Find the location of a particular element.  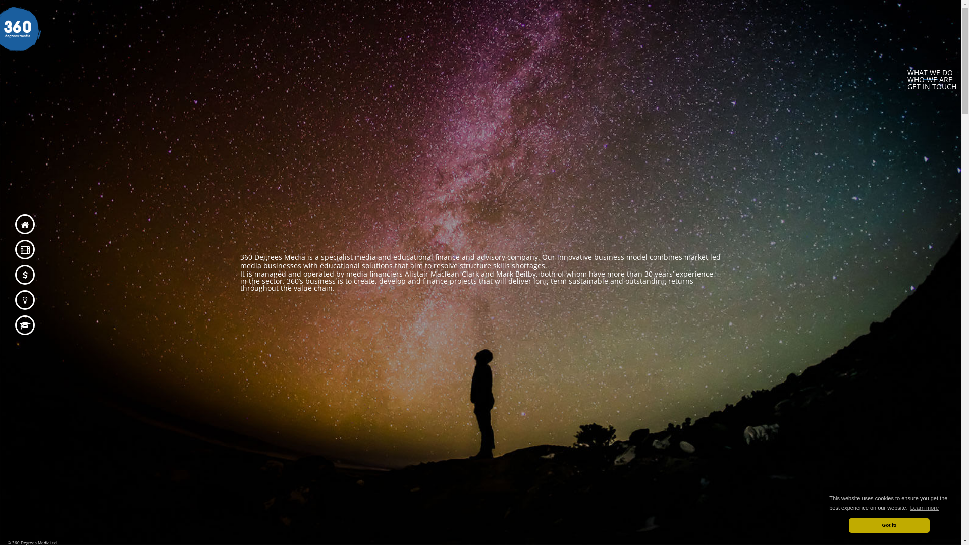

WHAT WE DO is located at coordinates (930, 73).